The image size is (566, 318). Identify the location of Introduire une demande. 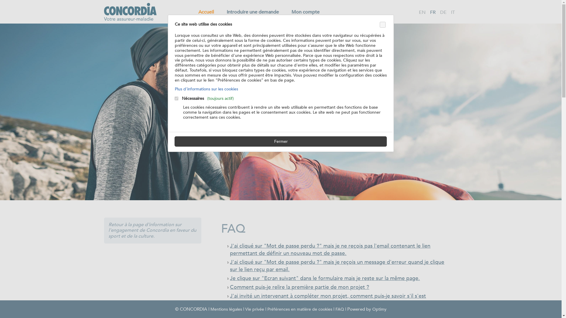
(252, 12).